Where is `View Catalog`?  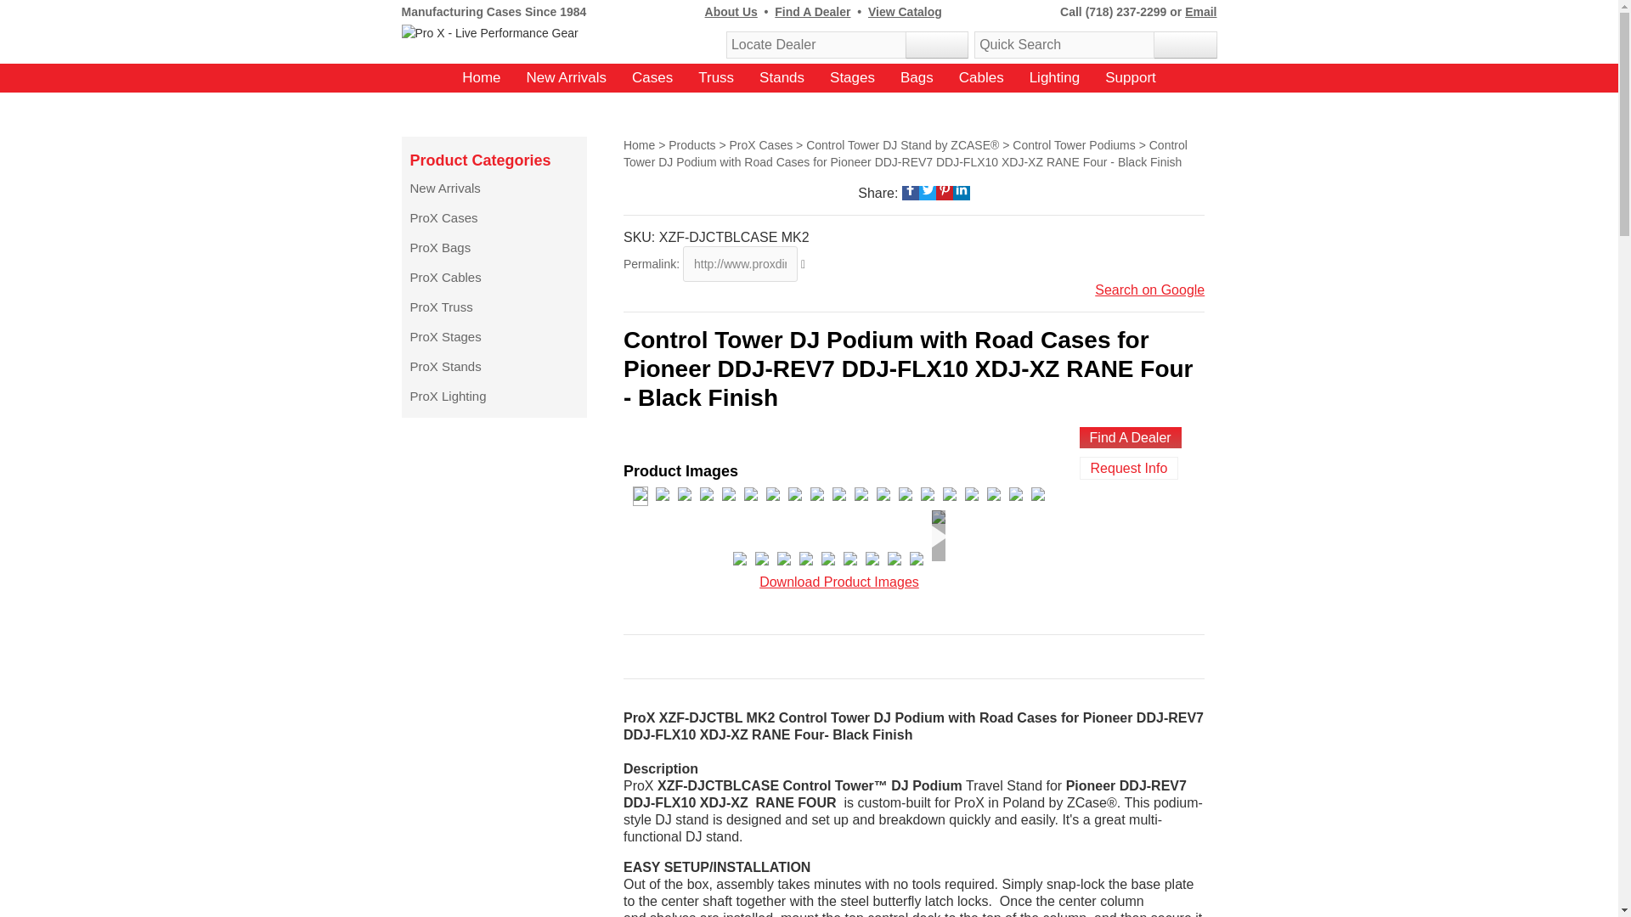
View Catalog is located at coordinates (905, 12).